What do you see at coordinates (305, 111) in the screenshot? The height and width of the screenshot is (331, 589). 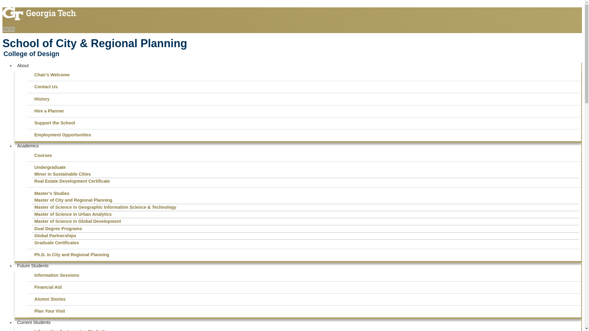 I see `Hire a Planner` at bounding box center [305, 111].